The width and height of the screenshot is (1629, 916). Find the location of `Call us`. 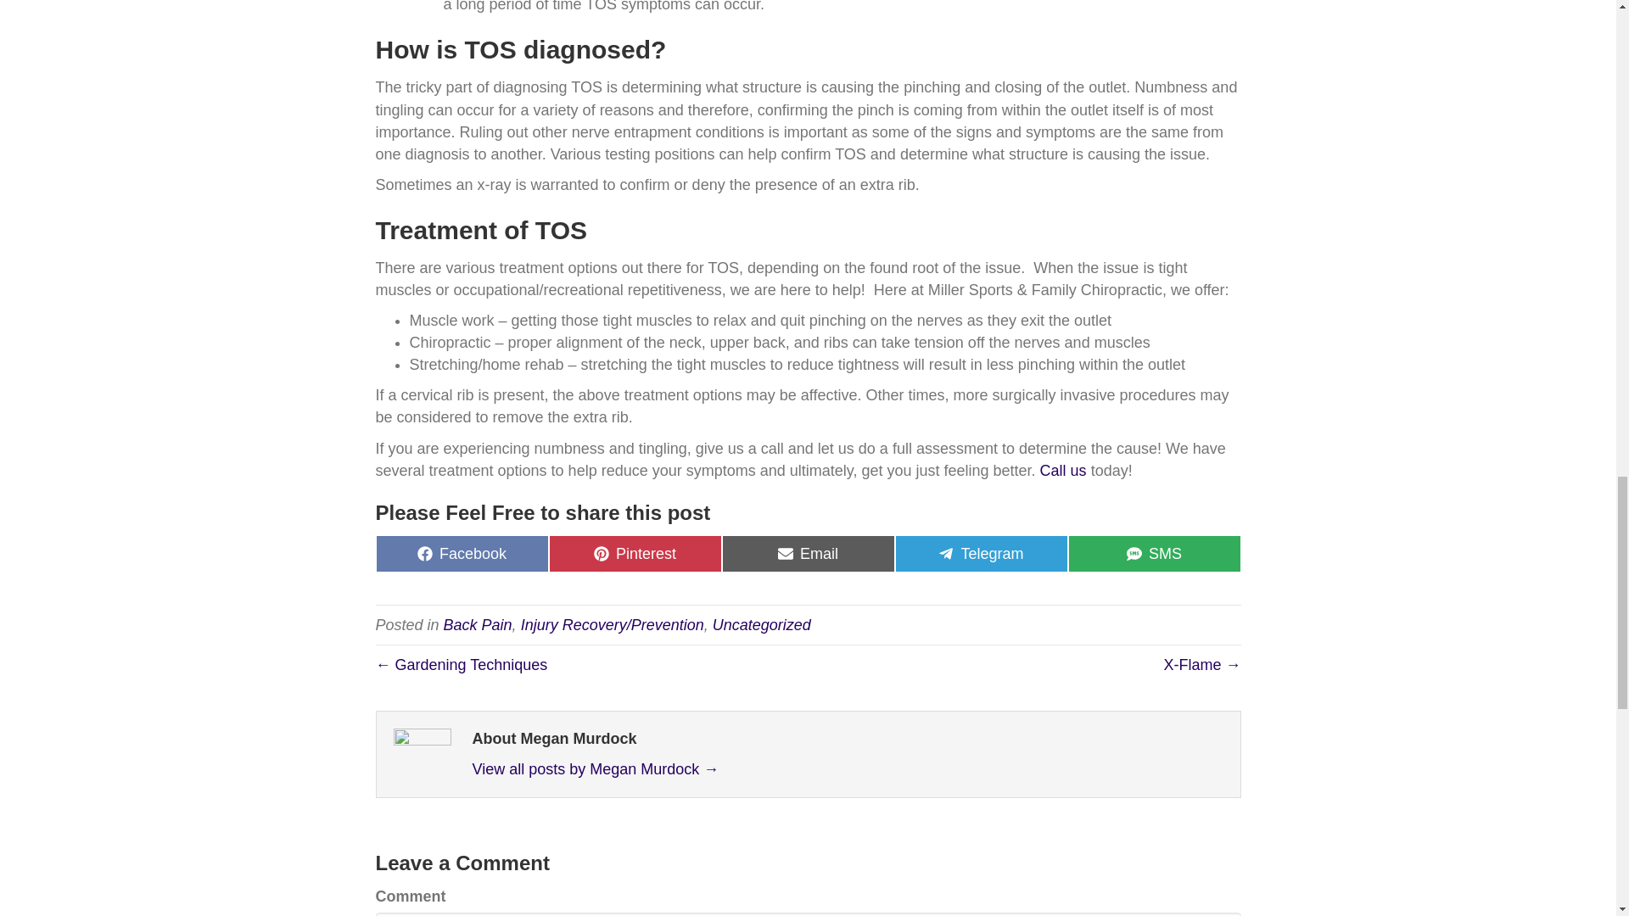

Call us is located at coordinates (762, 624).